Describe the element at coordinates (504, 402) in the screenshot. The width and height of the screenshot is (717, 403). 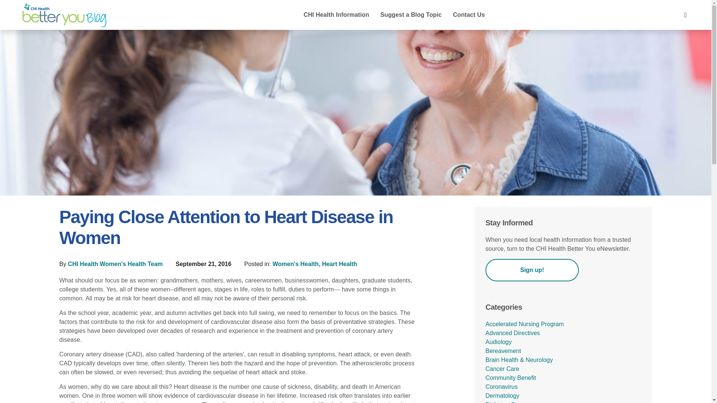
I see `Diabetes Care` at that location.